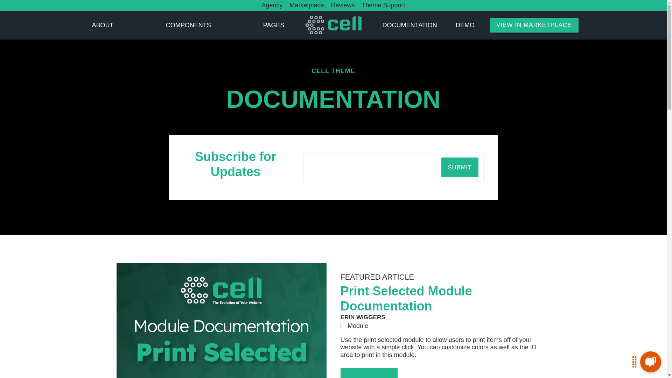 This screenshot has width=672, height=378. I want to click on PAGES, so click(274, 26).